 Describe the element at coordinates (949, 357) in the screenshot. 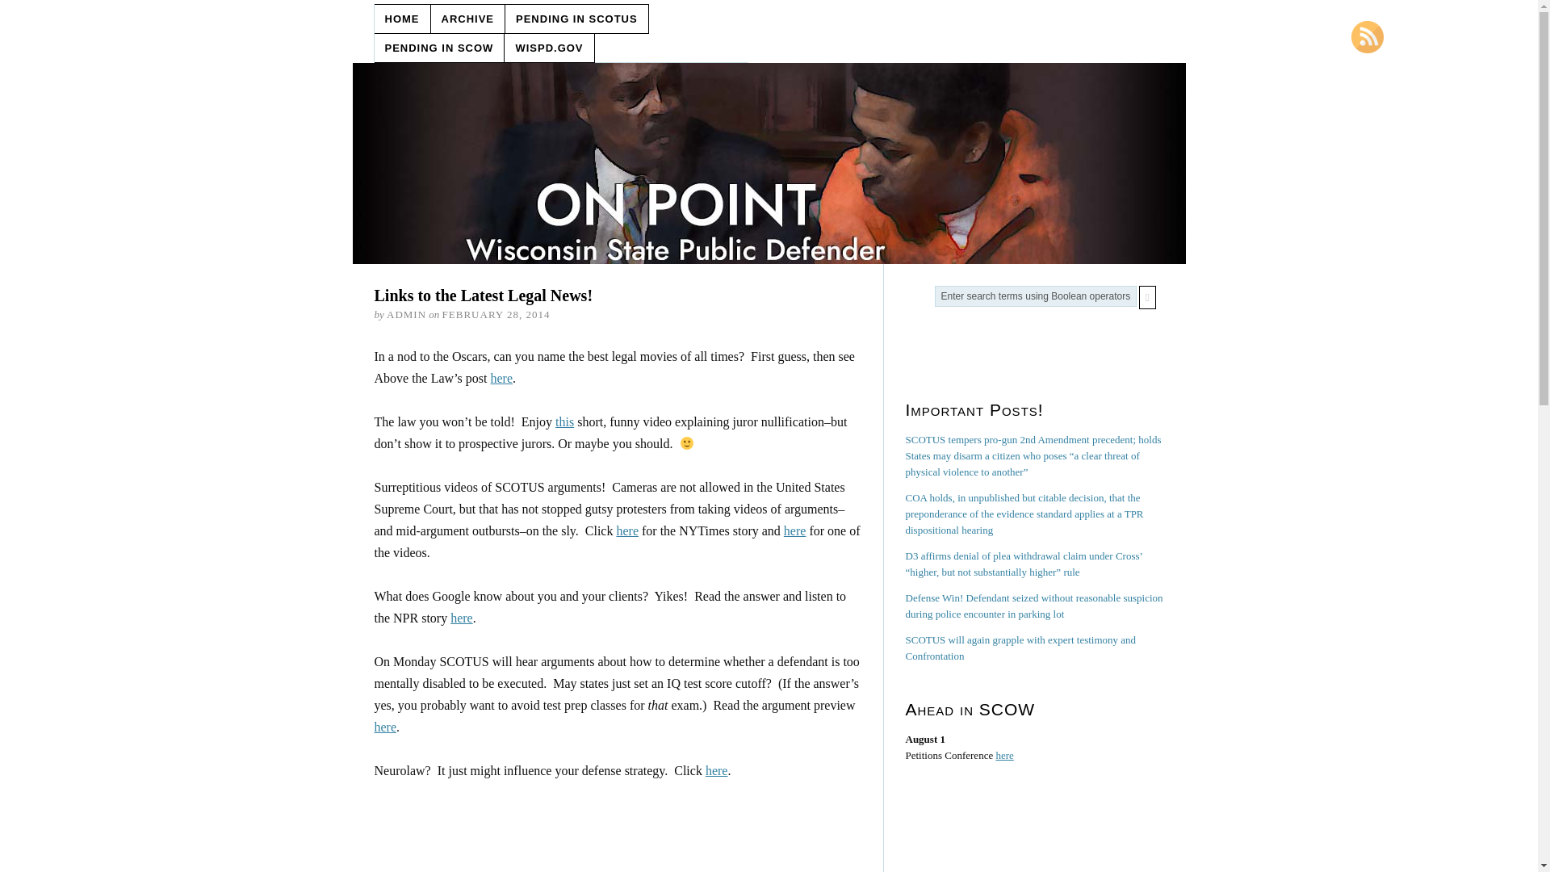

I see `Advanced Search` at that location.